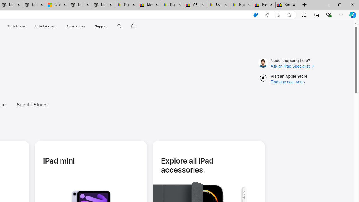 The image size is (359, 202). What do you see at coordinates (101, 26) in the screenshot?
I see `Support` at bounding box center [101, 26].